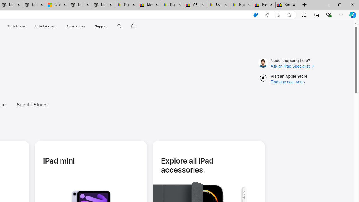 The image size is (359, 202). What do you see at coordinates (101, 26) in the screenshot?
I see `Support` at bounding box center [101, 26].